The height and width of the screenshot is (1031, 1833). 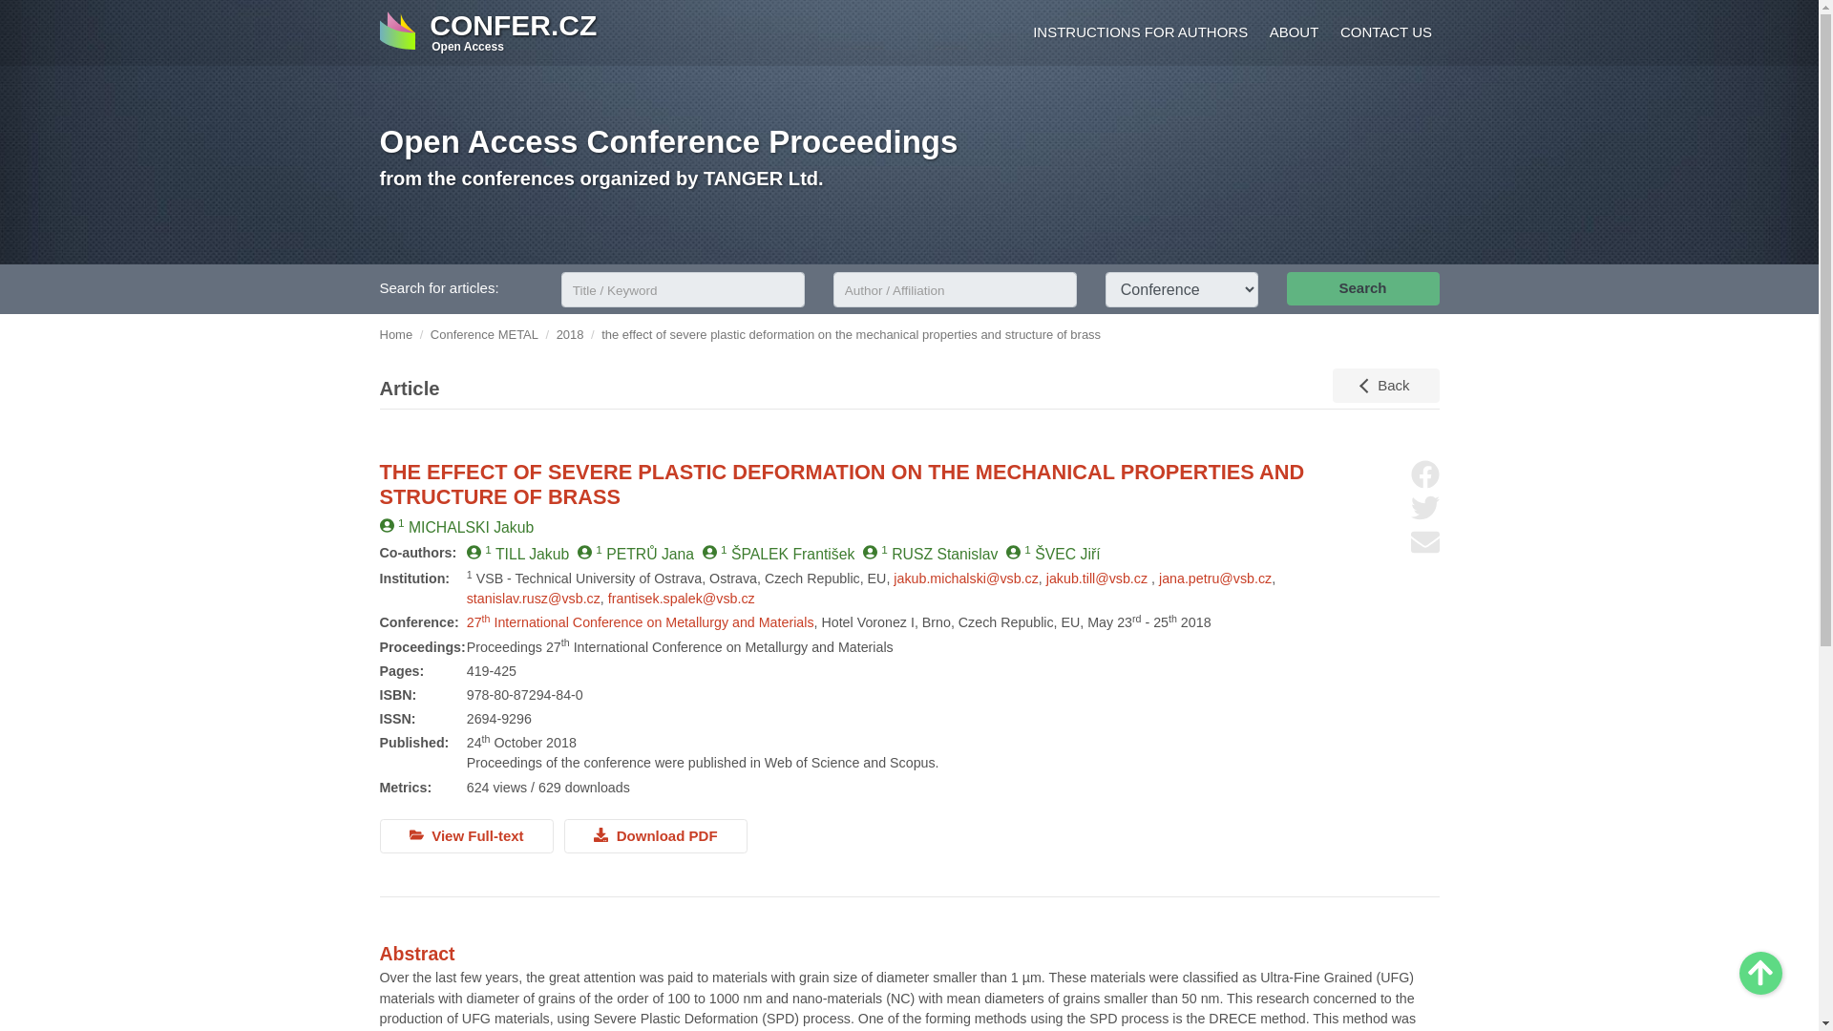 What do you see at coordinates (1424, 508) in the screenshot?
I see `Share on Twitter` at bounding box center [1424, 508].